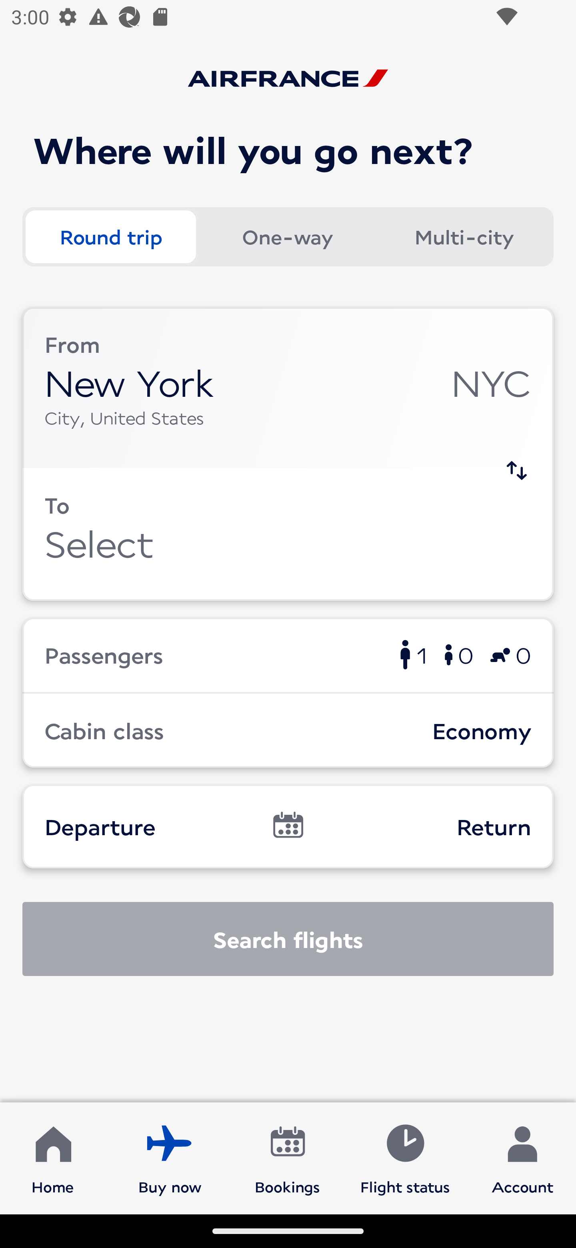 The image size is (576, 1248). What do you see at coordinates (288, 534) in the screenshot?
I see `To Select` at bounding box center [288, 534].